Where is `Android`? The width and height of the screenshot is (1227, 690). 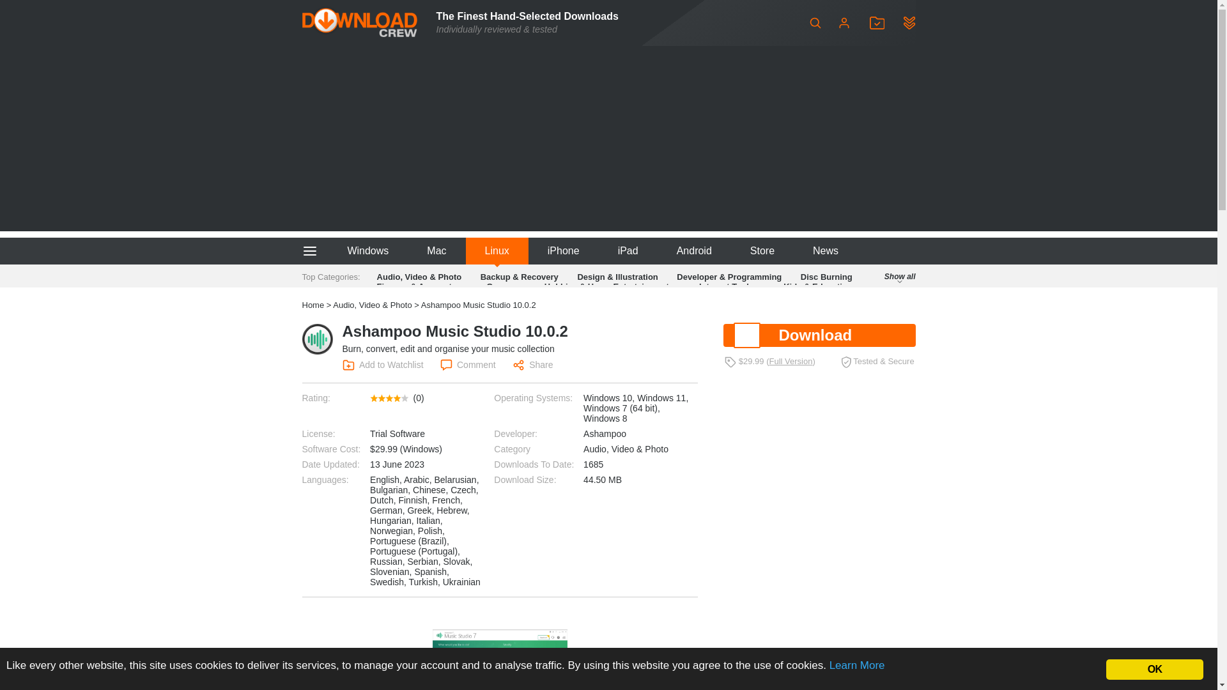
Android is located at coordinates (694, 250).